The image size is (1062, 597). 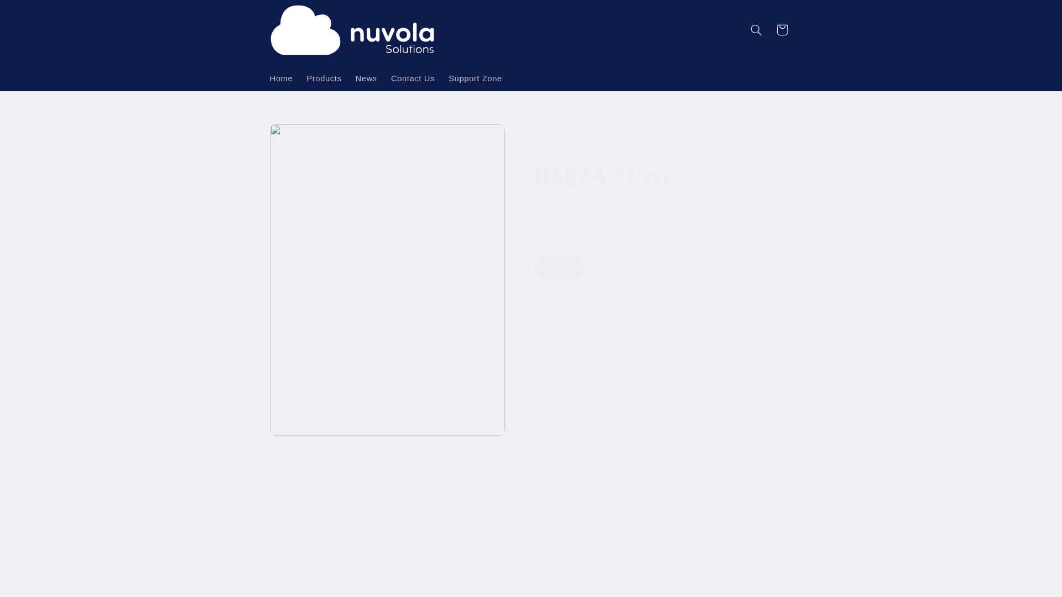 I want to click on Home, so click(x=281, y=78).